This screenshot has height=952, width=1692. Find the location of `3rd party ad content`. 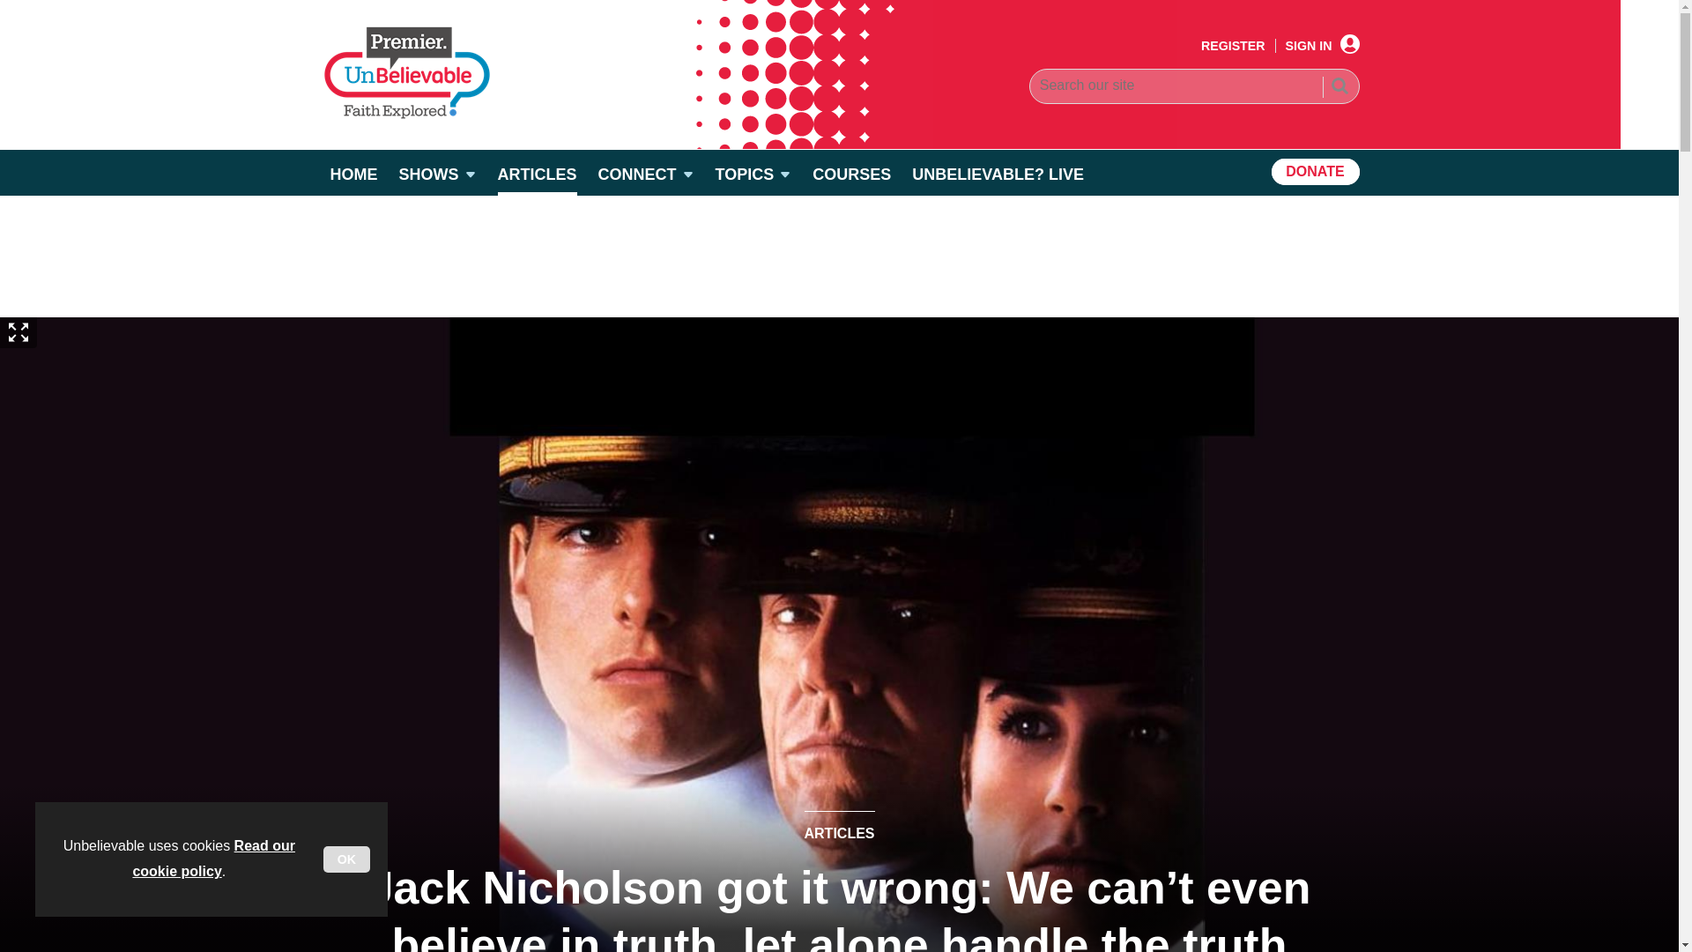

3rd party ad content is located at coordinates (838, 256).